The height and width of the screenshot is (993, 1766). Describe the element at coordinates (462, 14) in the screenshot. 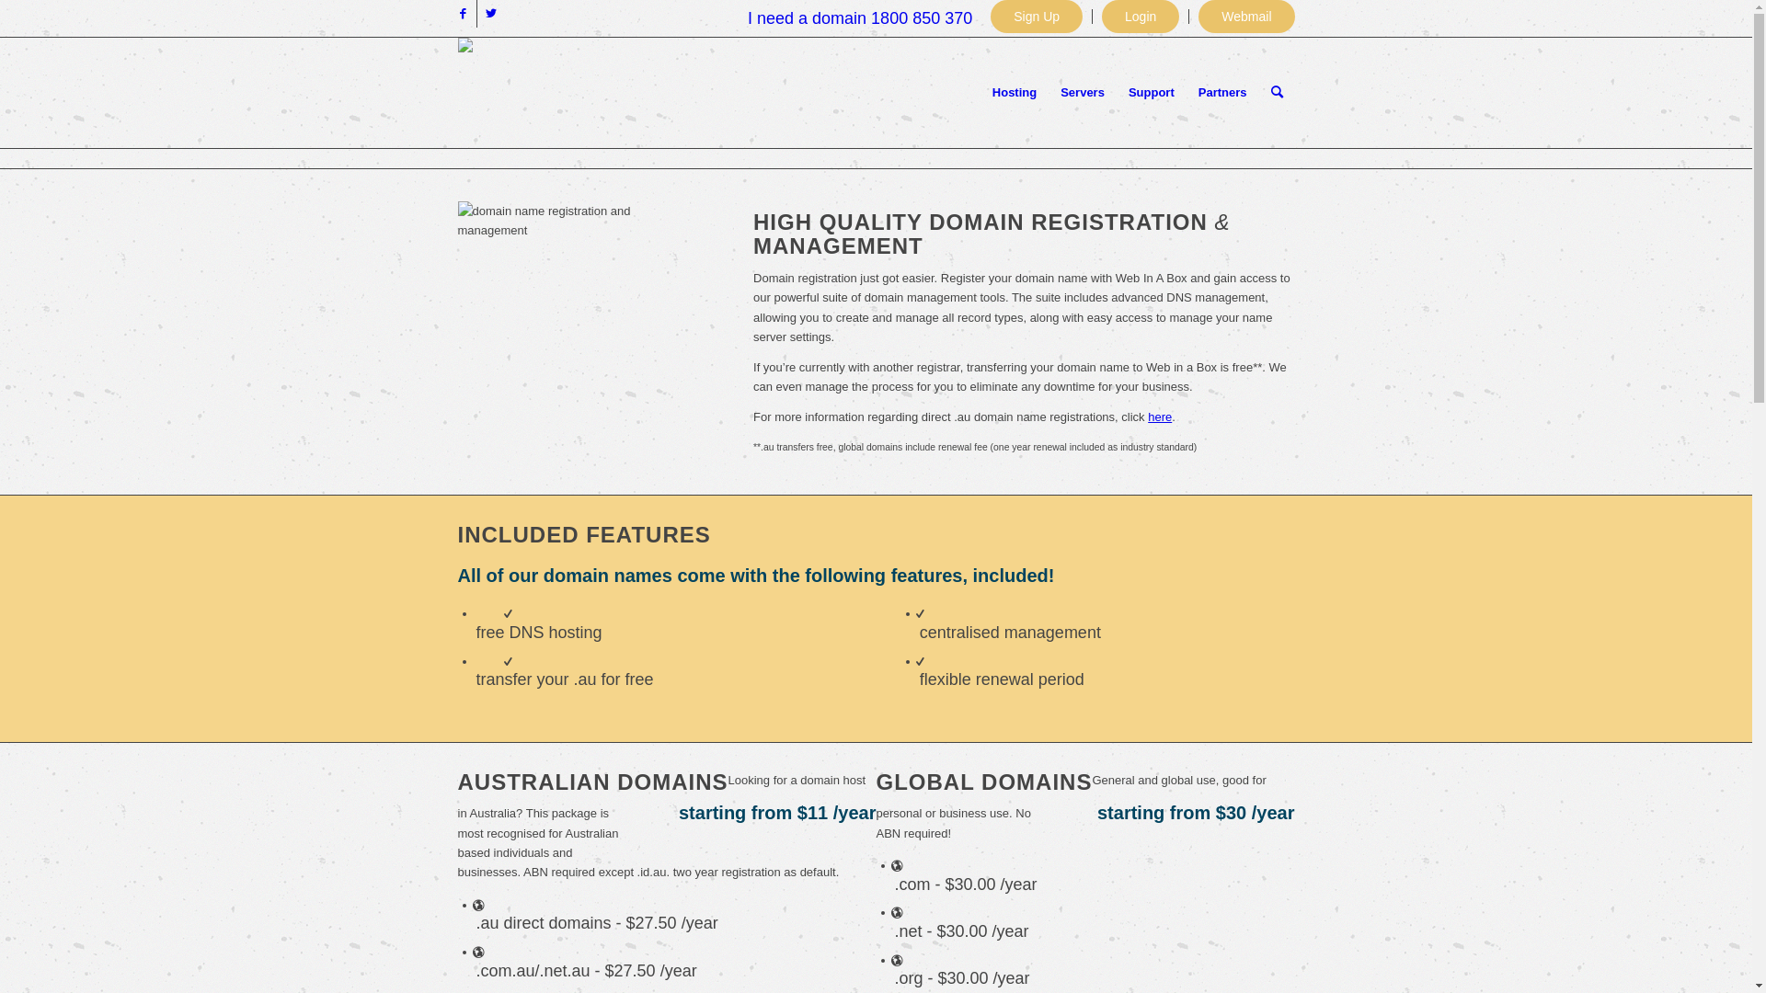

I see `Facebook` at that location.